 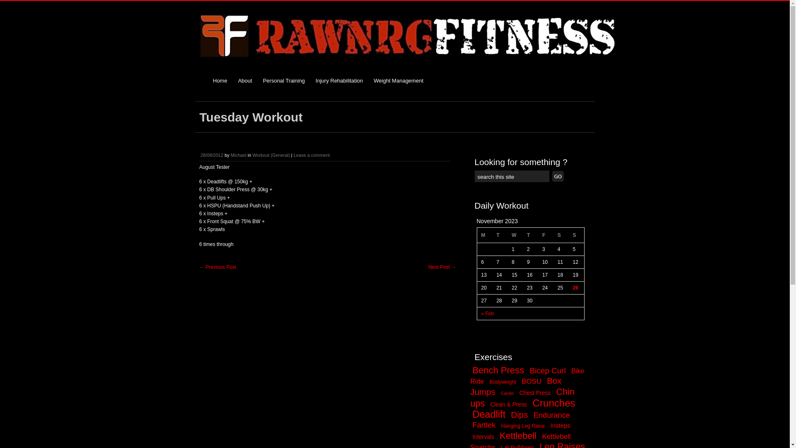 I want to click on About, so click(x=245, y=80).